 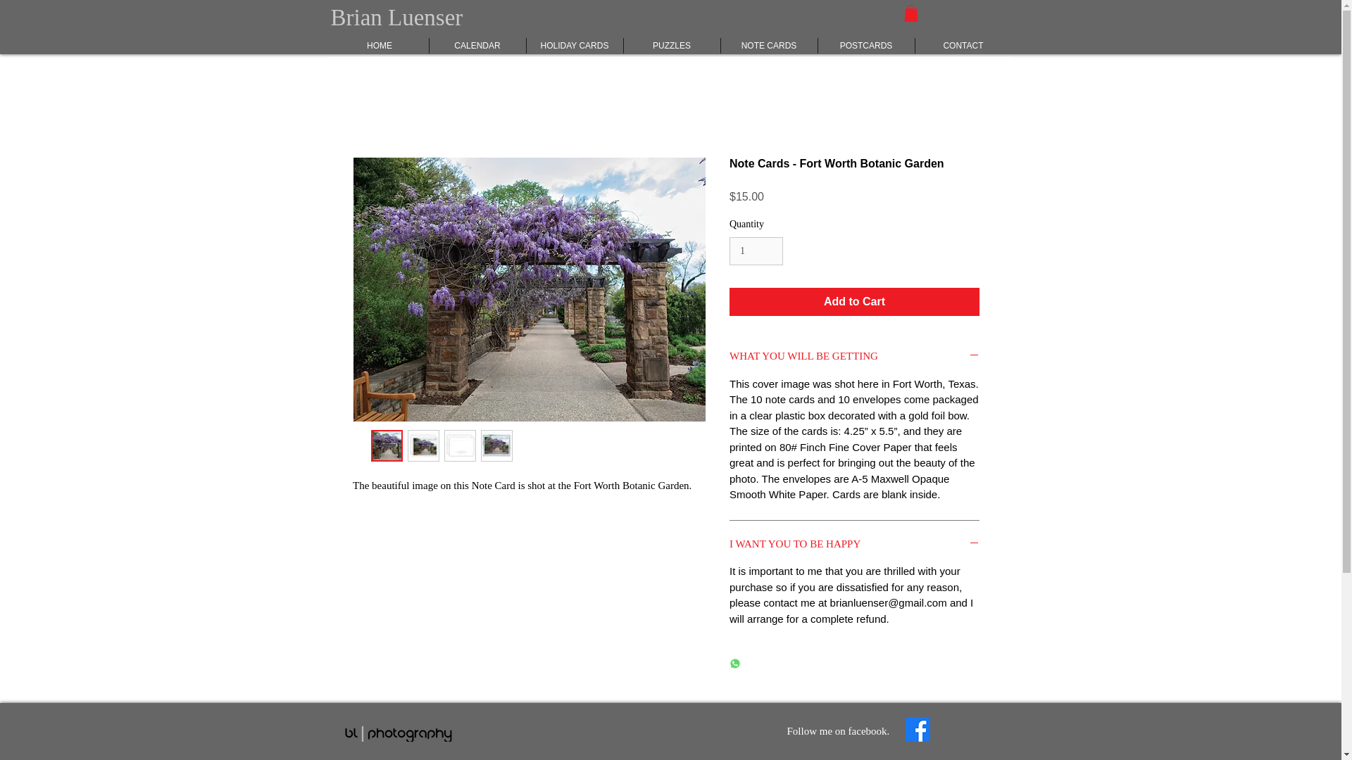 What do you see at coordinates (477, 45) in the screenshot?
I see `CALENDAR` at bounding box center [477, 45].